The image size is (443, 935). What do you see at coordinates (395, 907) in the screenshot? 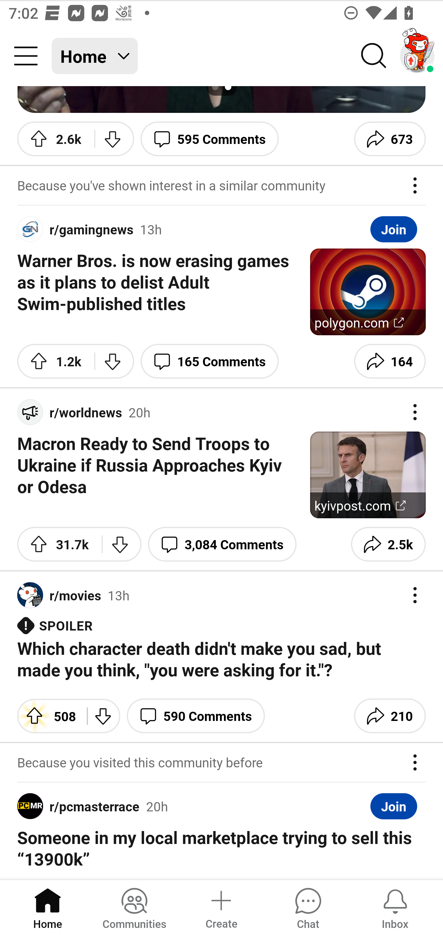
I see `Inbox` at bounding box center [395, 907].